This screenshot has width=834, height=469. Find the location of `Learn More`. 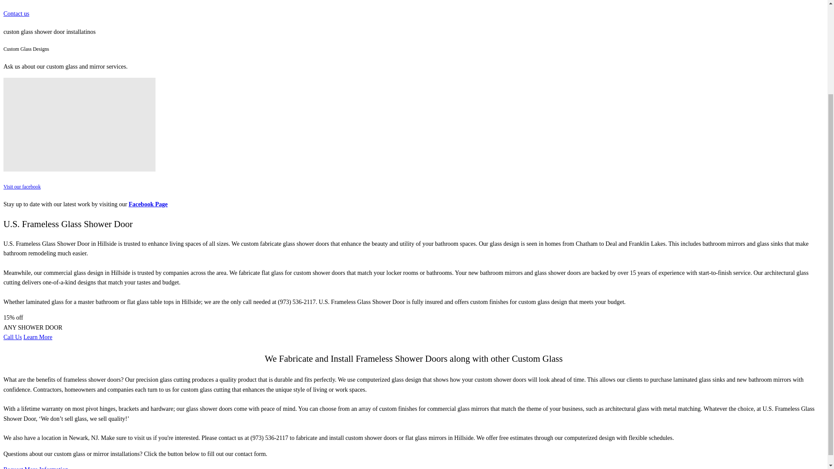

Learn More is located at coordinates (37, 337).